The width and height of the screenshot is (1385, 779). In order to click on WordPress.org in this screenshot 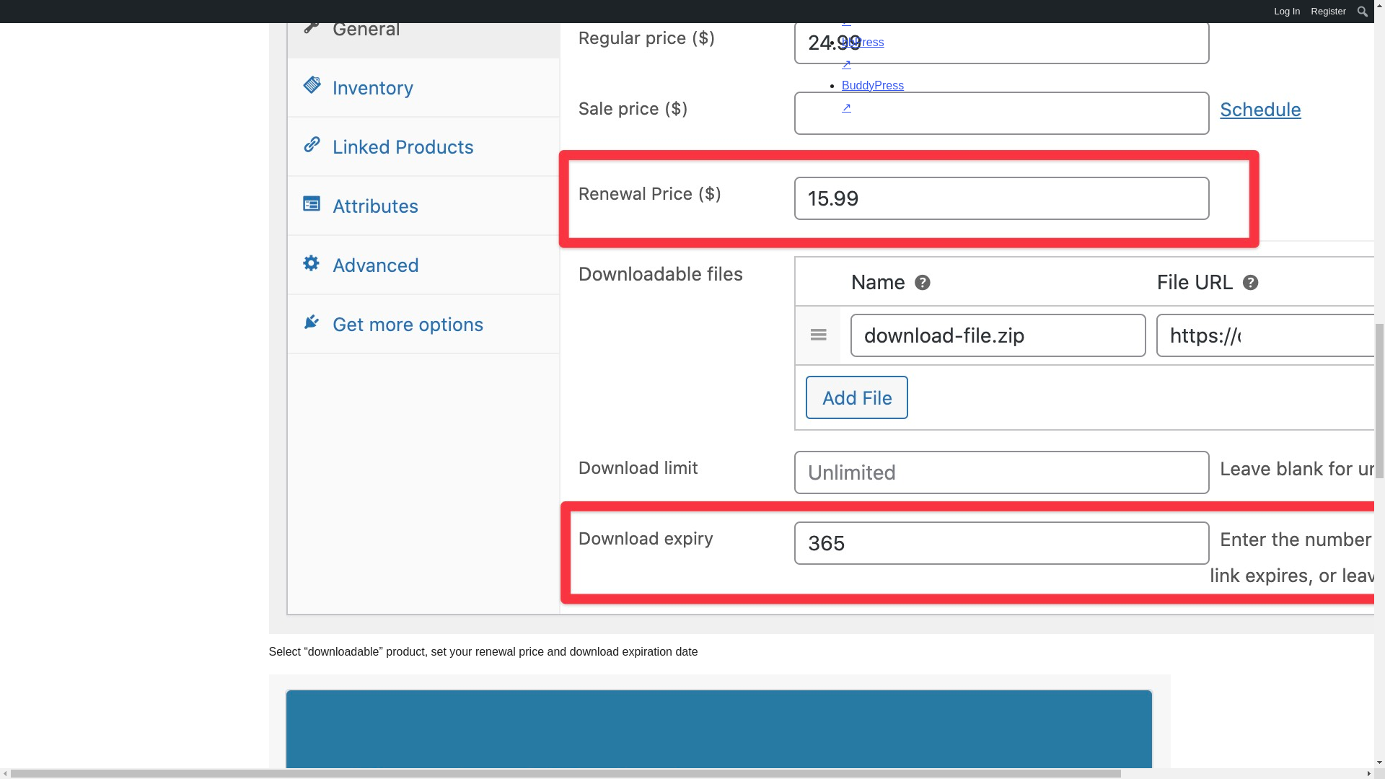, I will do `click(822, 137)`.